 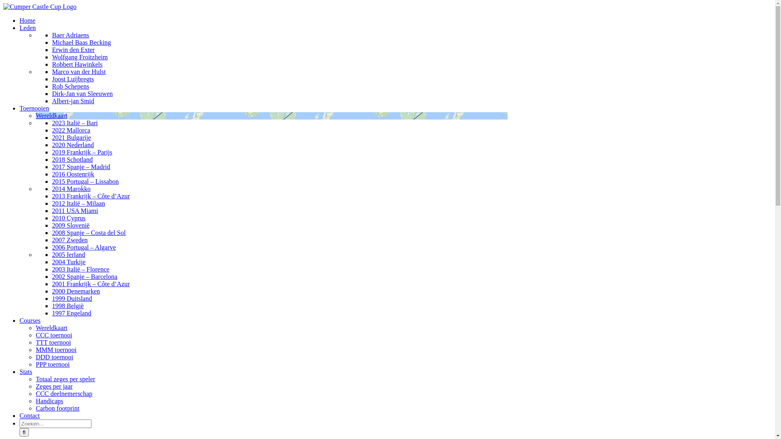 What do you see at coordinates (56, 350) in the screenshot?
I see `MMM toernooi` at bounding box center [56, 350].